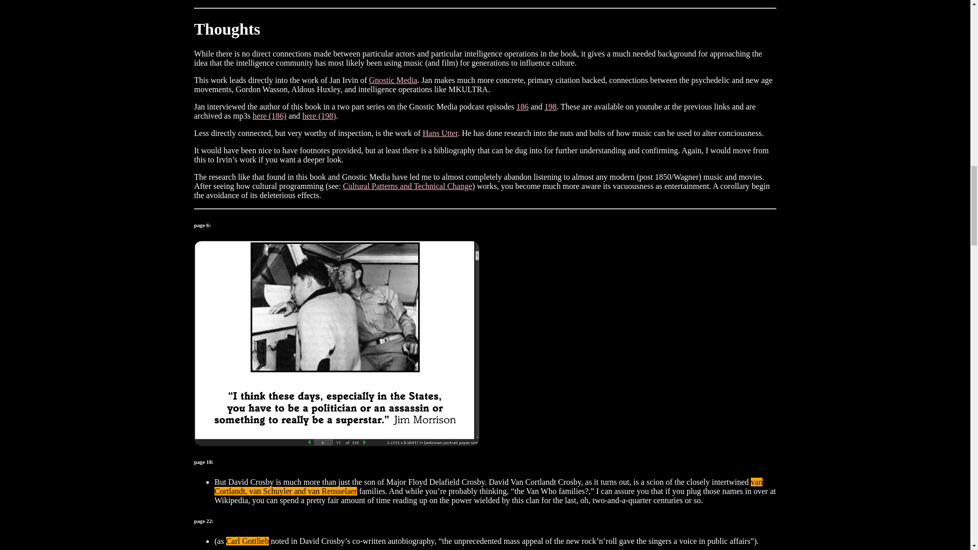 Image resolution: width=978 pixels, height=550 pixels. I want to click on 186, so click(523, 106).